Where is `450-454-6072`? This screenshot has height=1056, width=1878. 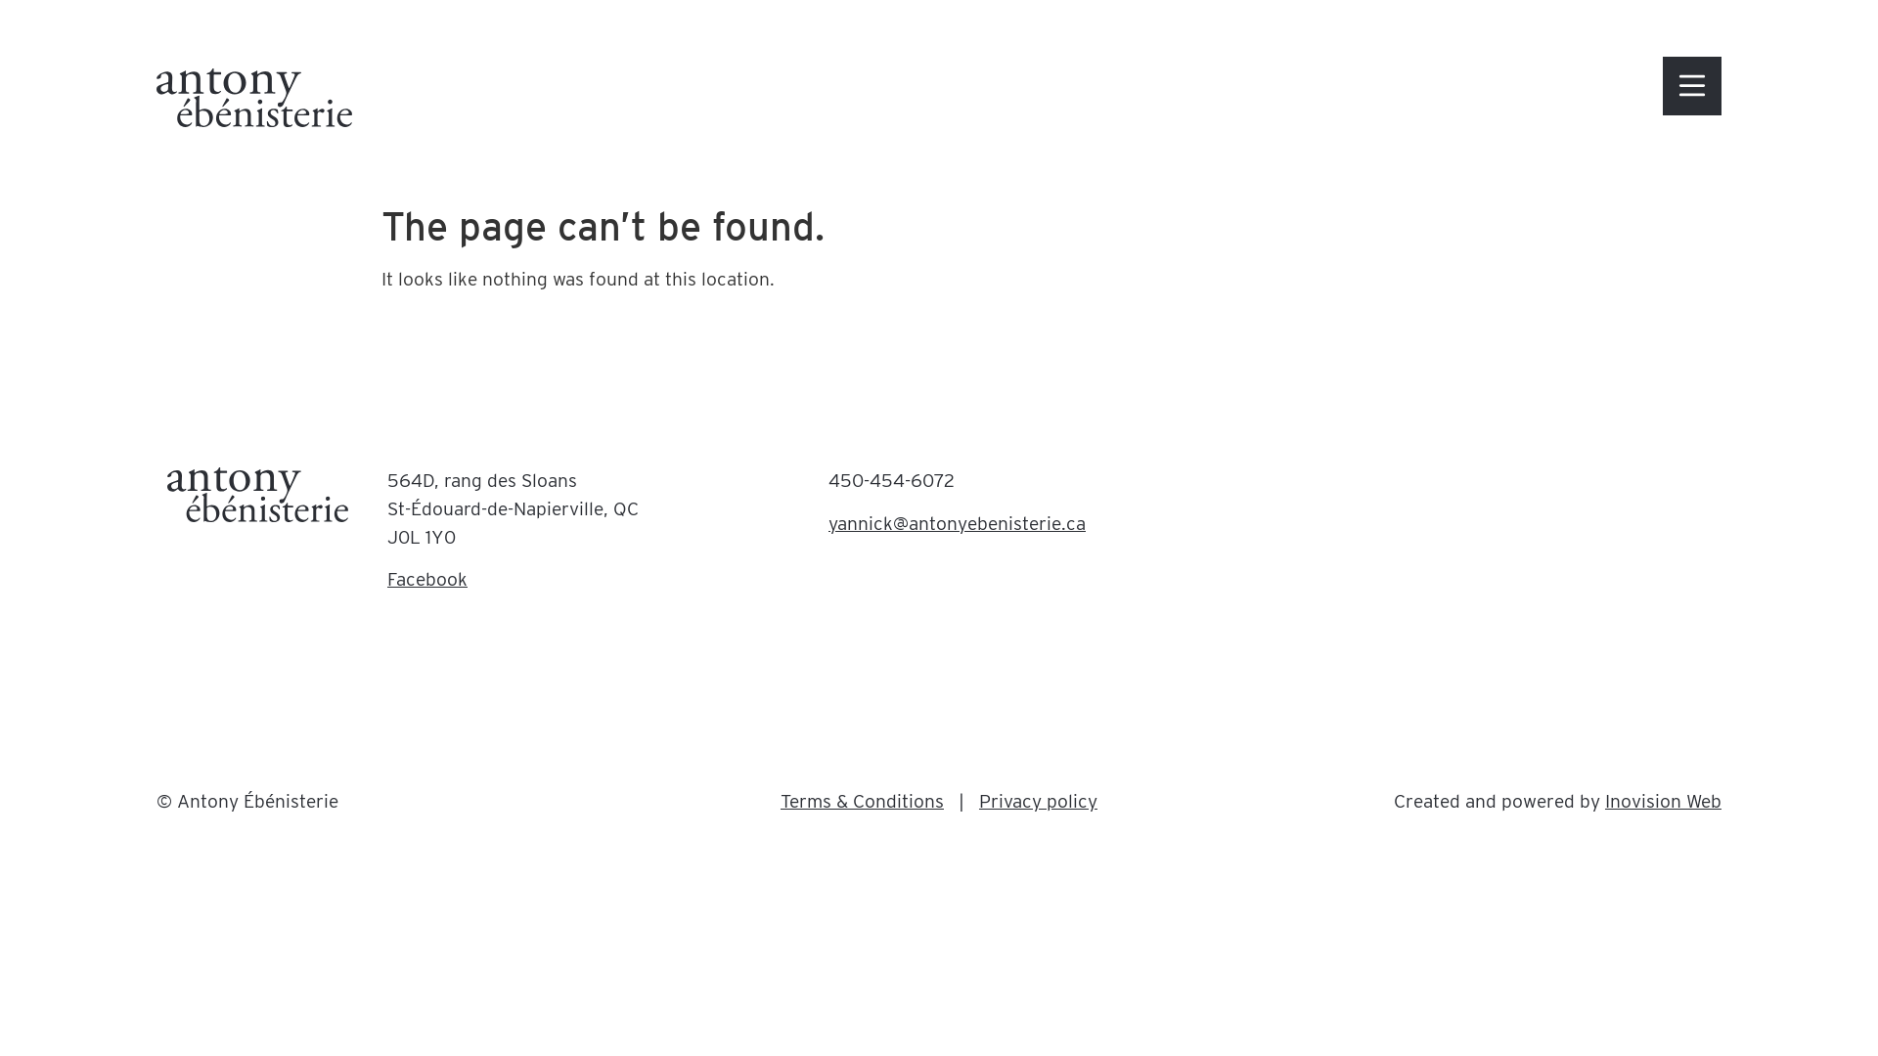
450-454-6072 is located at coordinates (892, 481).